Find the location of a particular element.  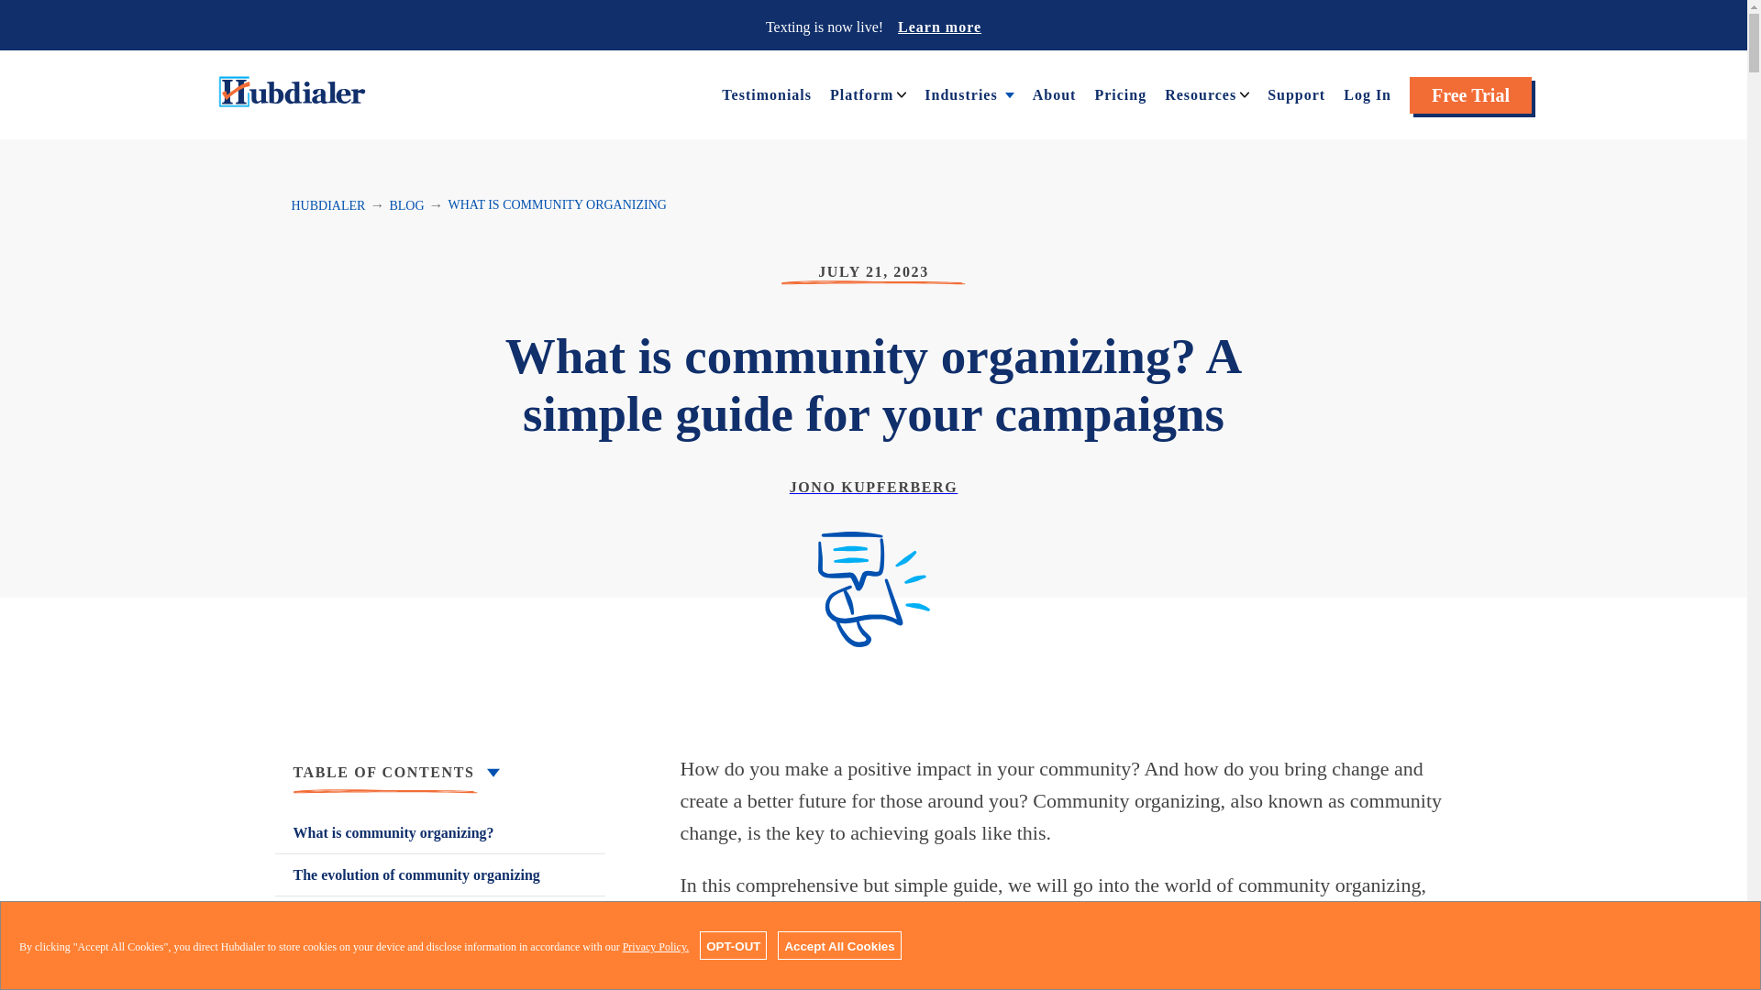

What is community organizing? is located at coordinates (440, 832).